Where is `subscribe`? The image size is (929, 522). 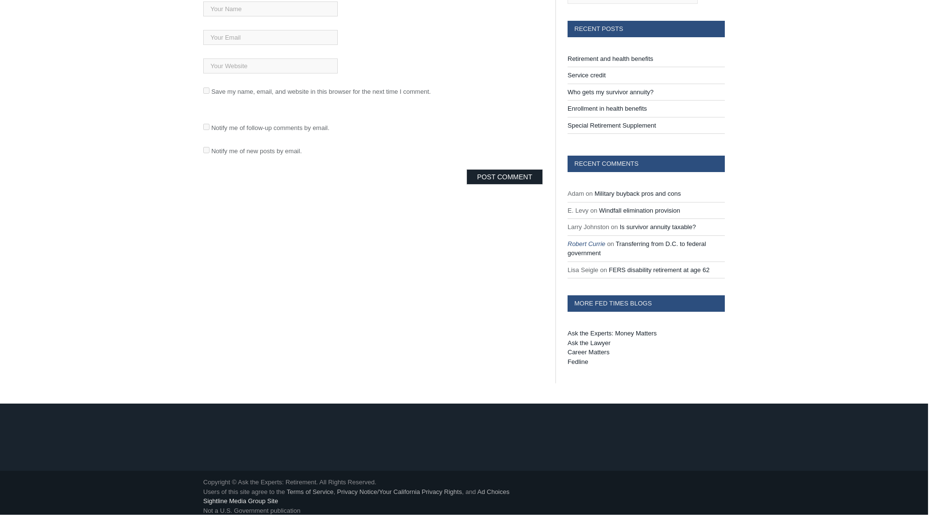
subscribe is located at coordinates (206, 127).